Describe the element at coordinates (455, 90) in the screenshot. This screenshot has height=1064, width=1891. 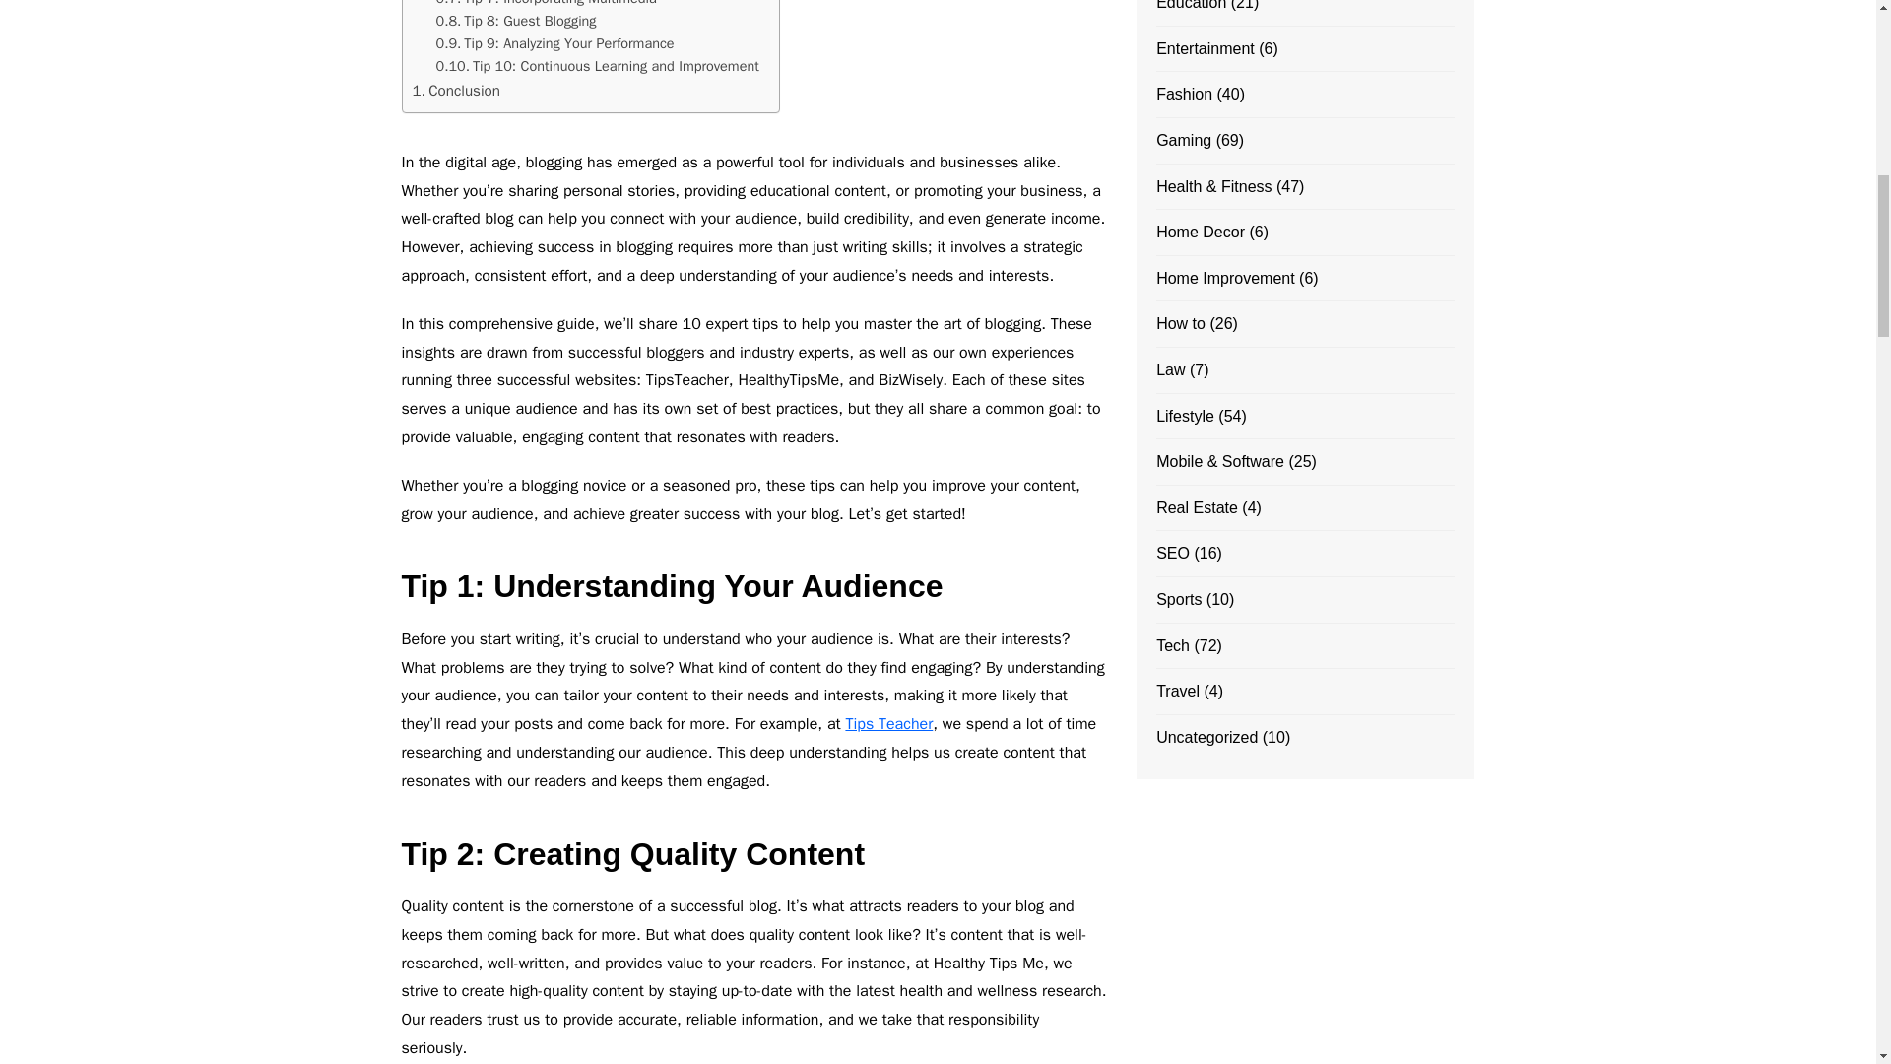
I see `Conclusion` at that location.